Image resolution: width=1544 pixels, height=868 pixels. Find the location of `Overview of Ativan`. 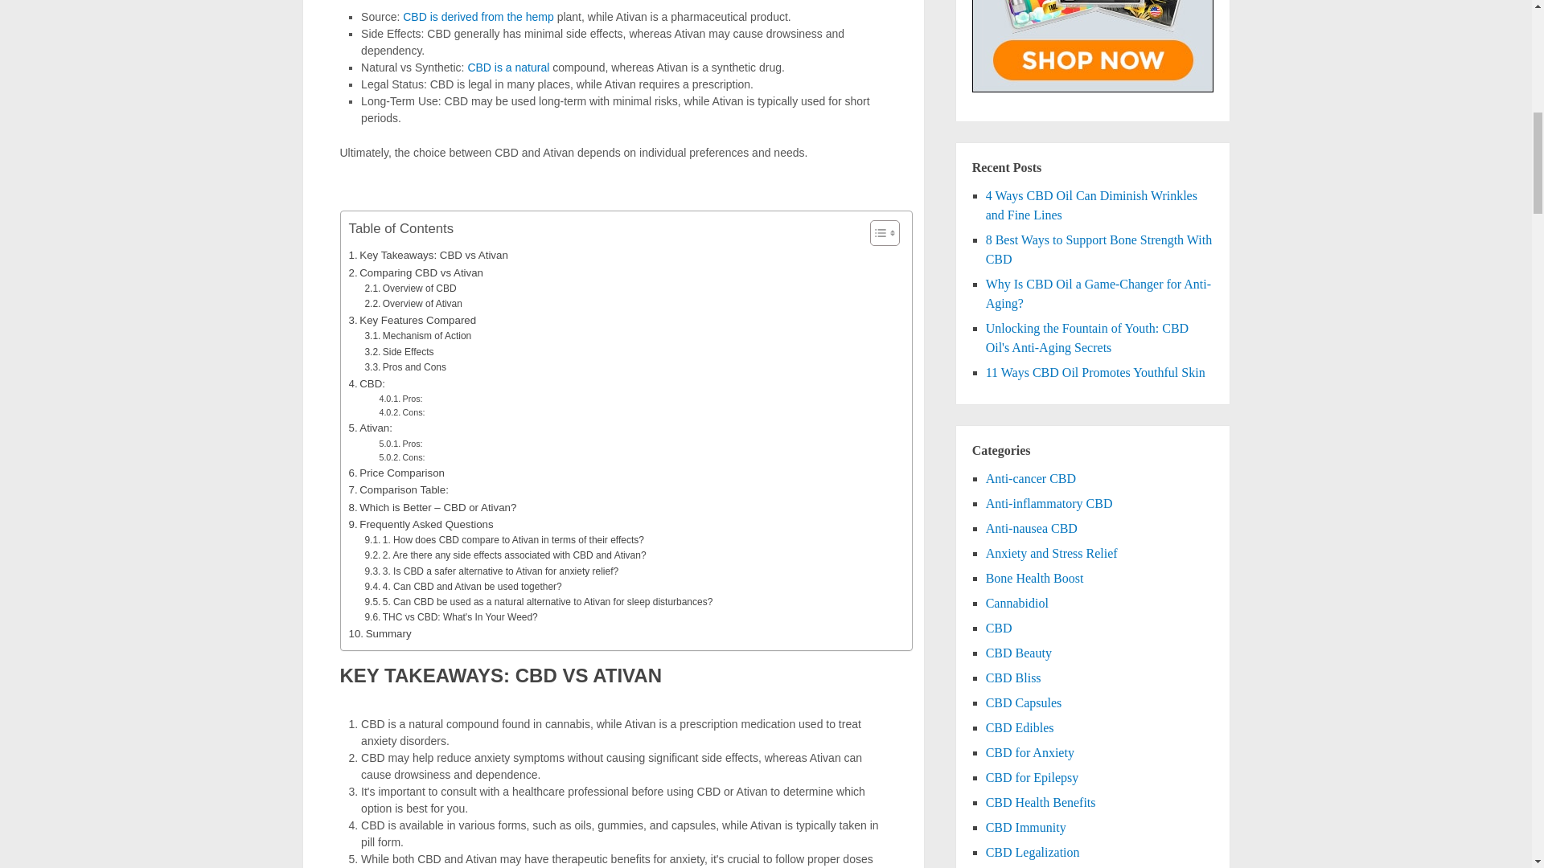

Overview of Ativan is located at coordinates (413, 304).